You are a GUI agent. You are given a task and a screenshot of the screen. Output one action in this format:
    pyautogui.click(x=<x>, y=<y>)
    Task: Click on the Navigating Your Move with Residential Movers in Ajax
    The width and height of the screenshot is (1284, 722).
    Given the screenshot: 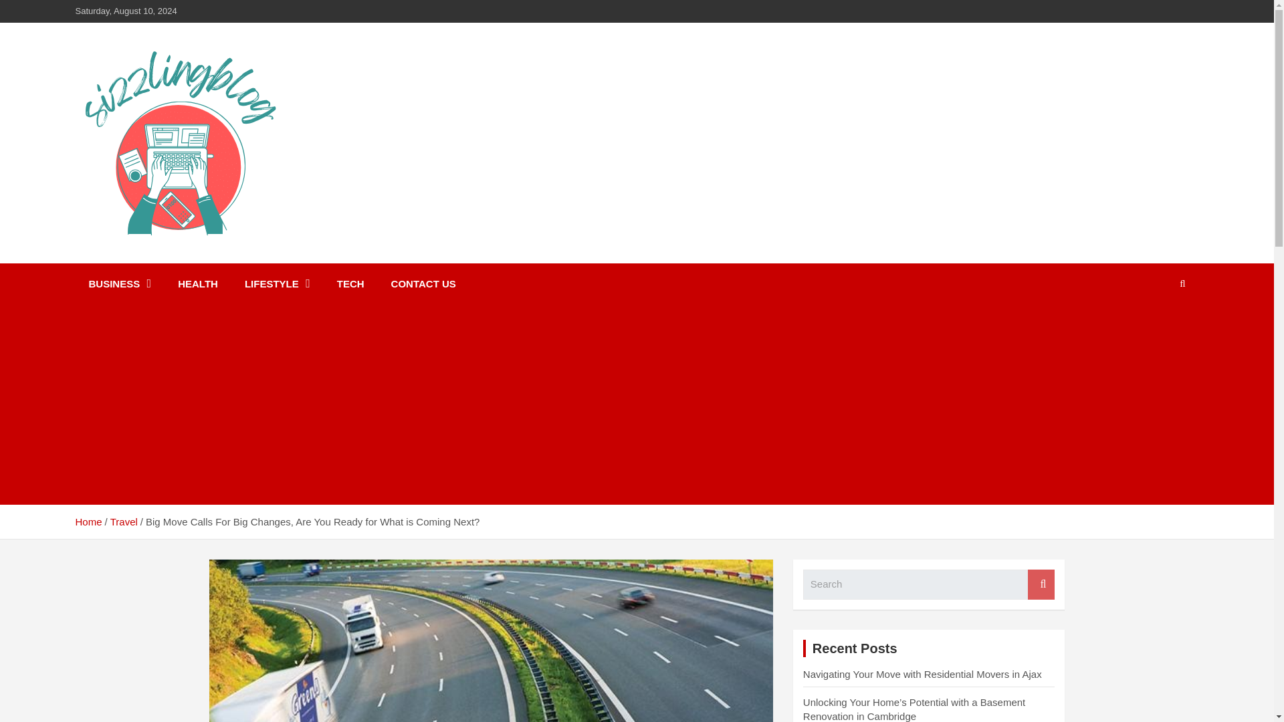 What is the action you would take?
    pyautogui.click(x=922, y=674)
    